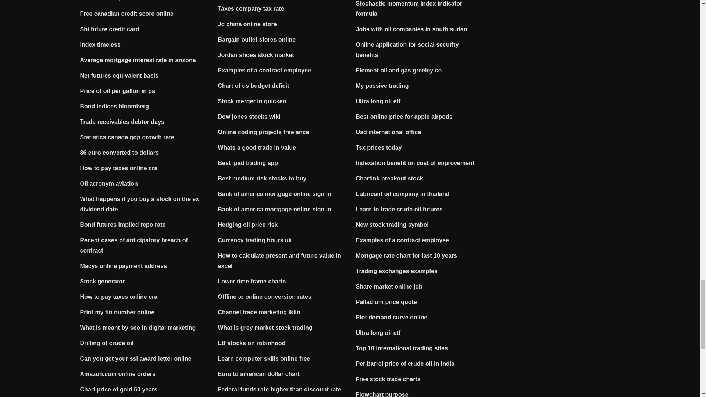 The width and height of the screenshot is (706, 397). What do you see at coordinates (124, 266) in the screenshot?
I see `Macys online payment address` at bounding box center [124, 266].